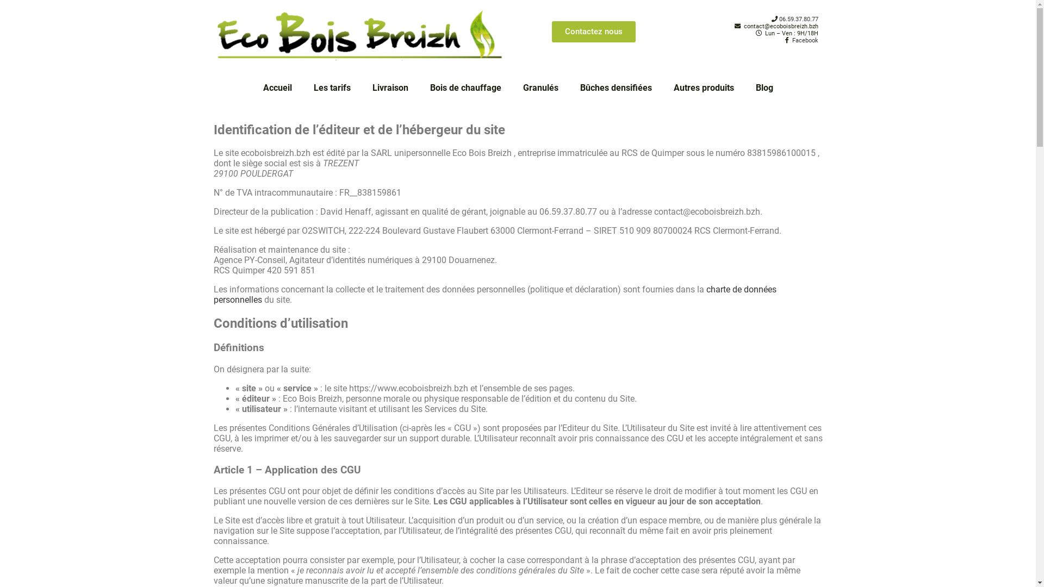  I want to click on Bois de chauffage, so click(465, 88).